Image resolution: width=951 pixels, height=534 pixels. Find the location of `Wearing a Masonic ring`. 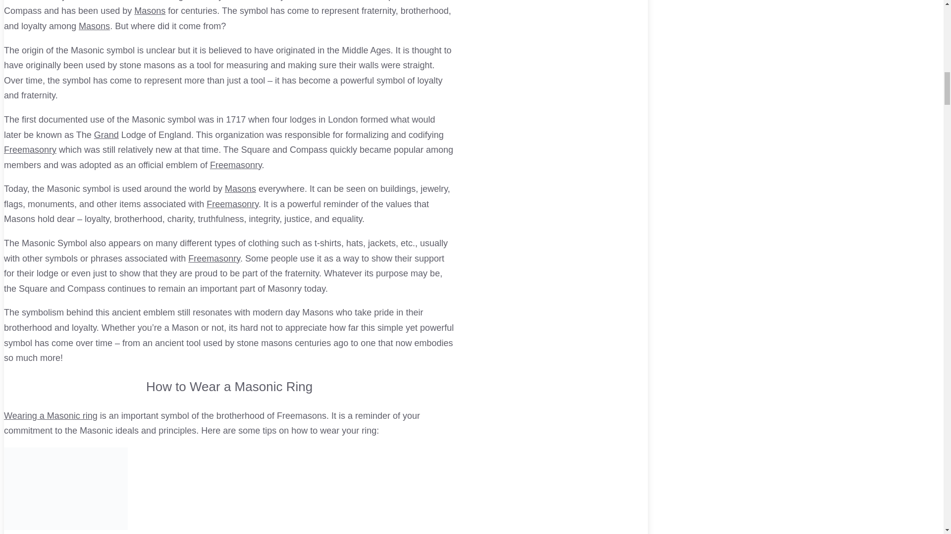

Wearing a Masonic ring is located at coordinates (51, 415).